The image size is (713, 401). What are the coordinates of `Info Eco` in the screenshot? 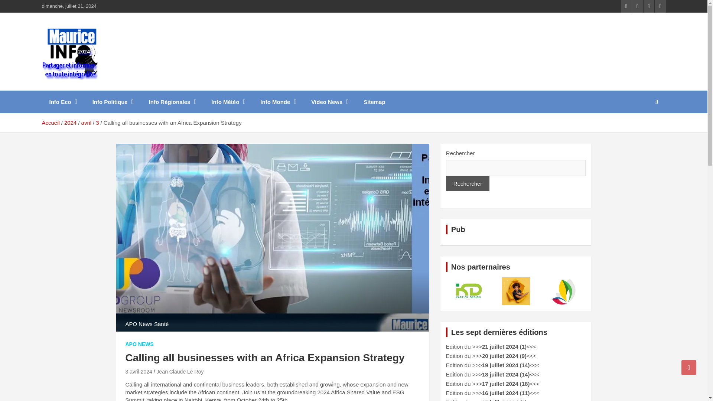 It's located at (63, 102).